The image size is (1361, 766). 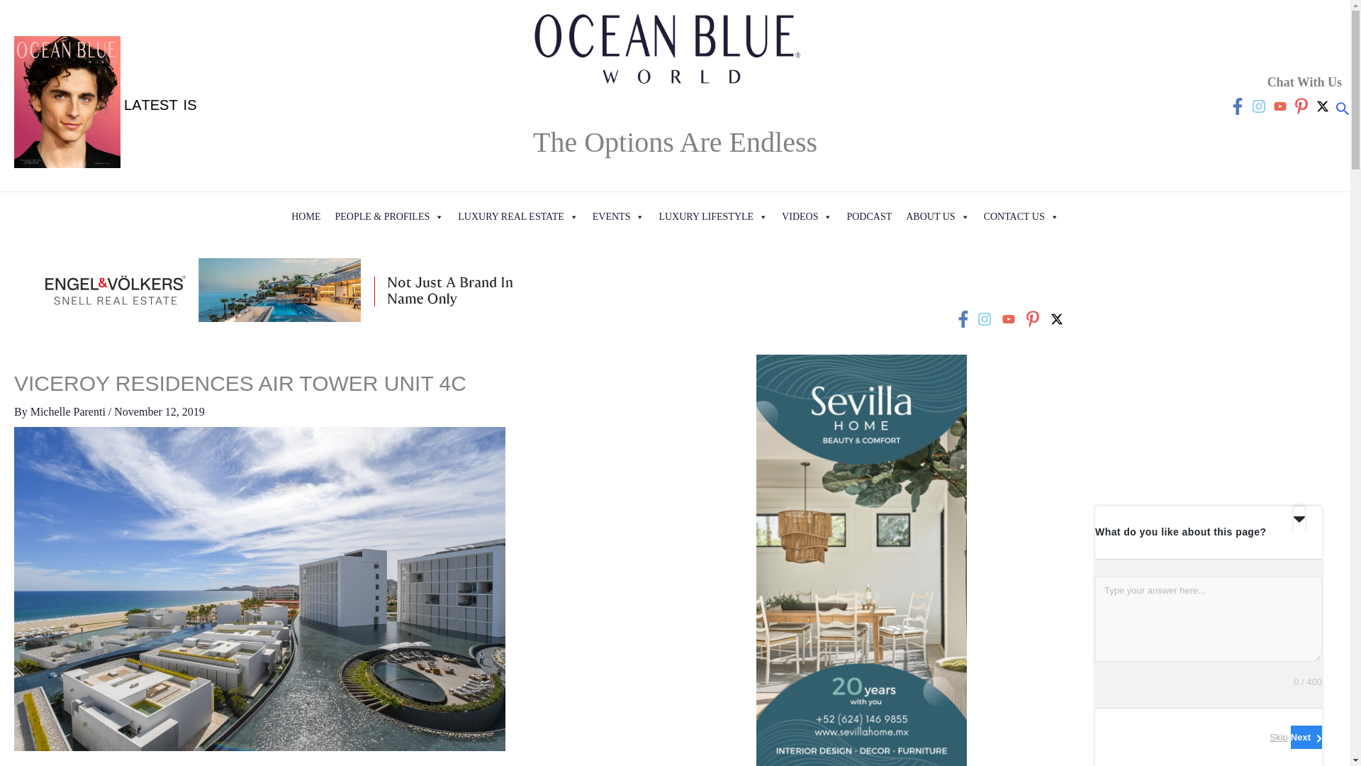 What do you see at coordinates (119, 105) in the screenshot?
I see `L` at bounding box center [119, 105].